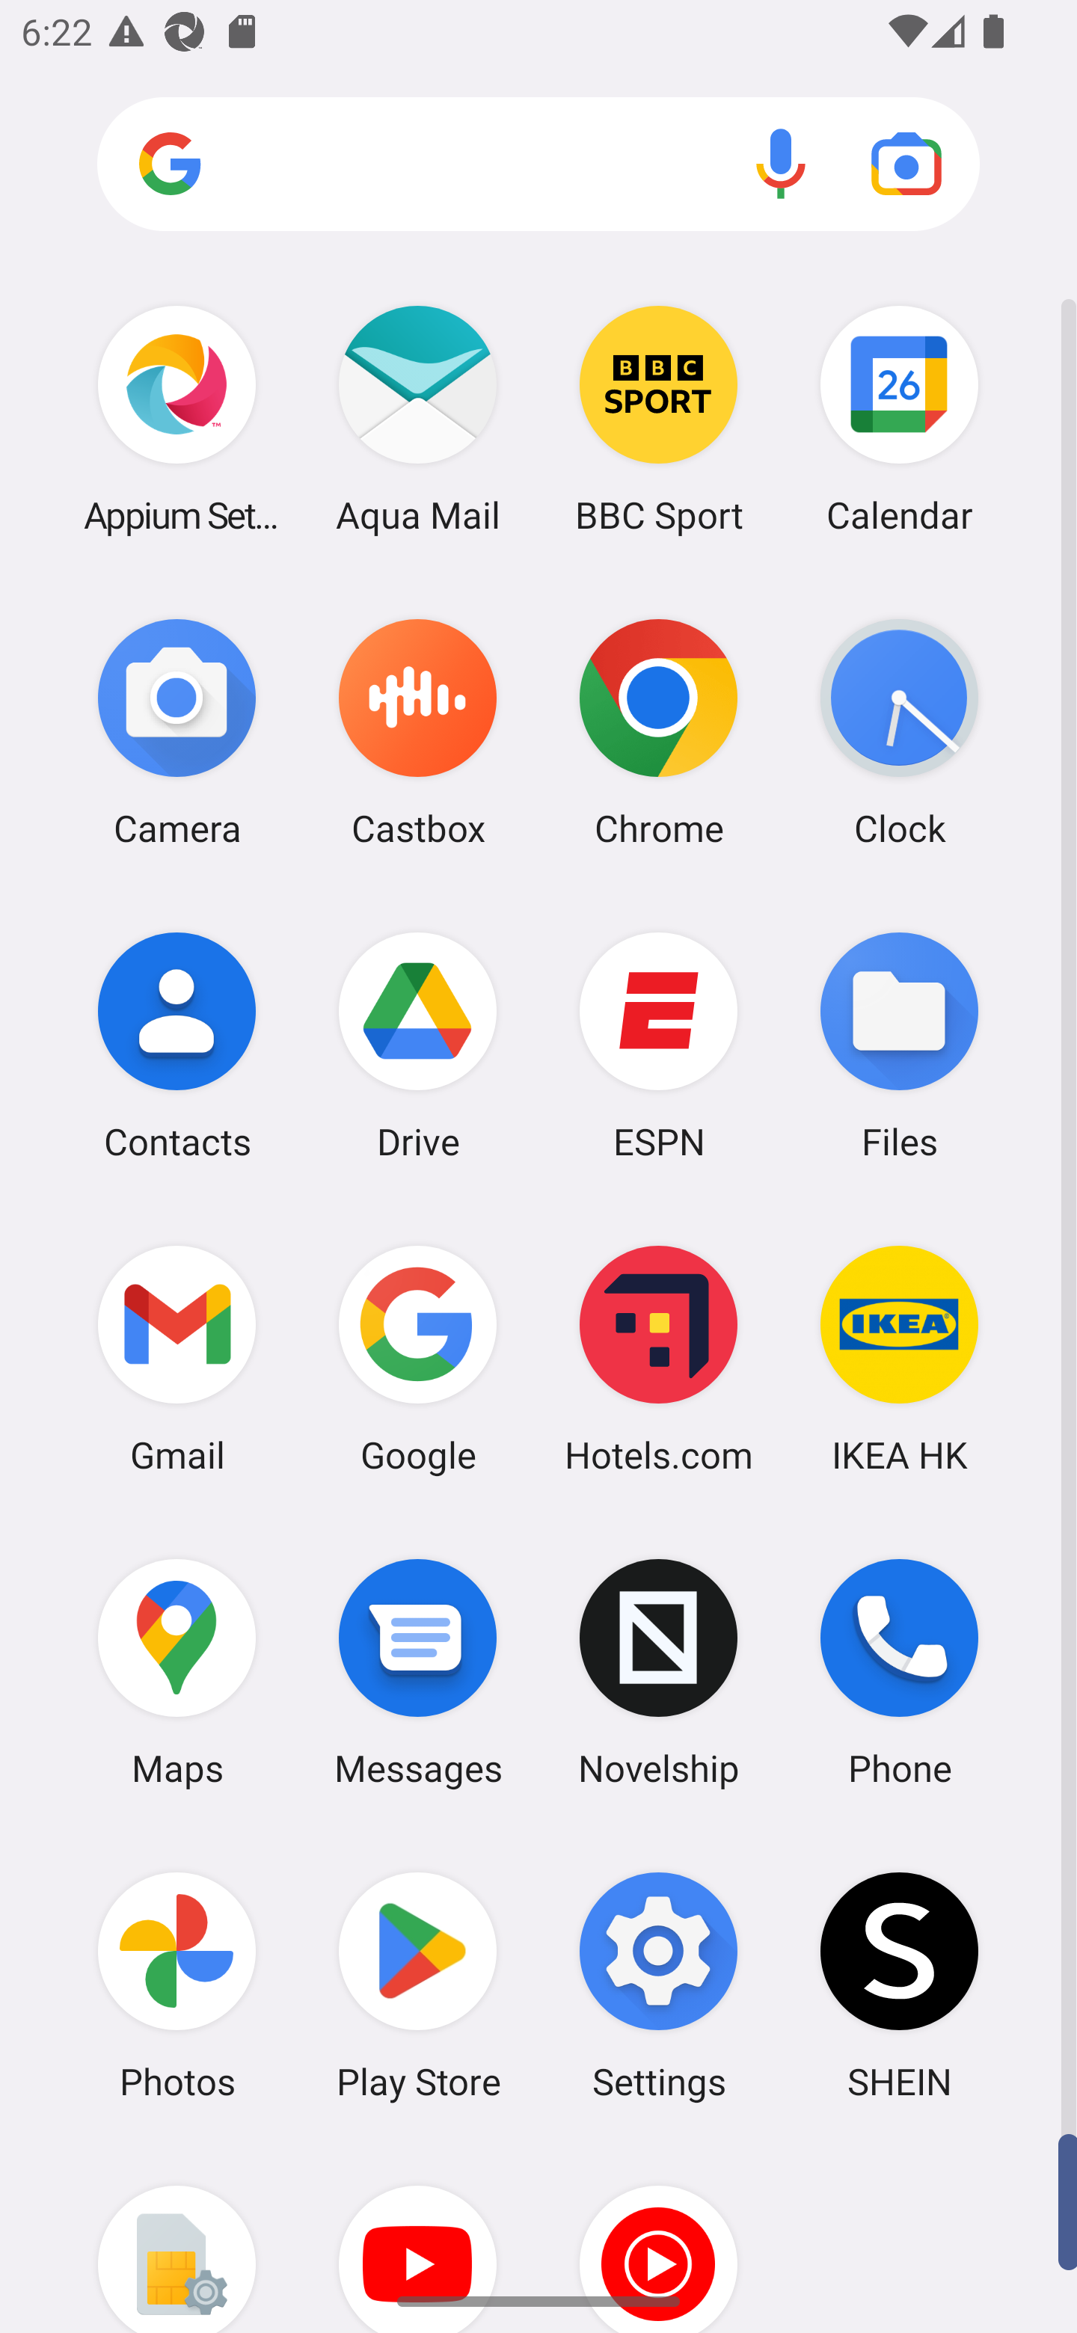 Image resolution: width=1077 pixels, height=2333 pixels. Describe the element at coordinates (659, 1045) in the screenshot. I see `ESPN` at that location.